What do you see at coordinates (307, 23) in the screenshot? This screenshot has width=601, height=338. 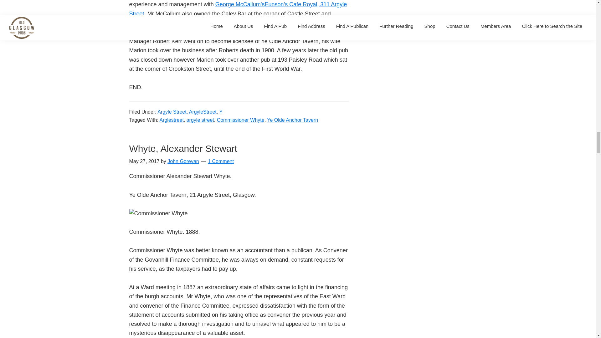 I see ` Big Glen.` at bounding box center [307, 23].